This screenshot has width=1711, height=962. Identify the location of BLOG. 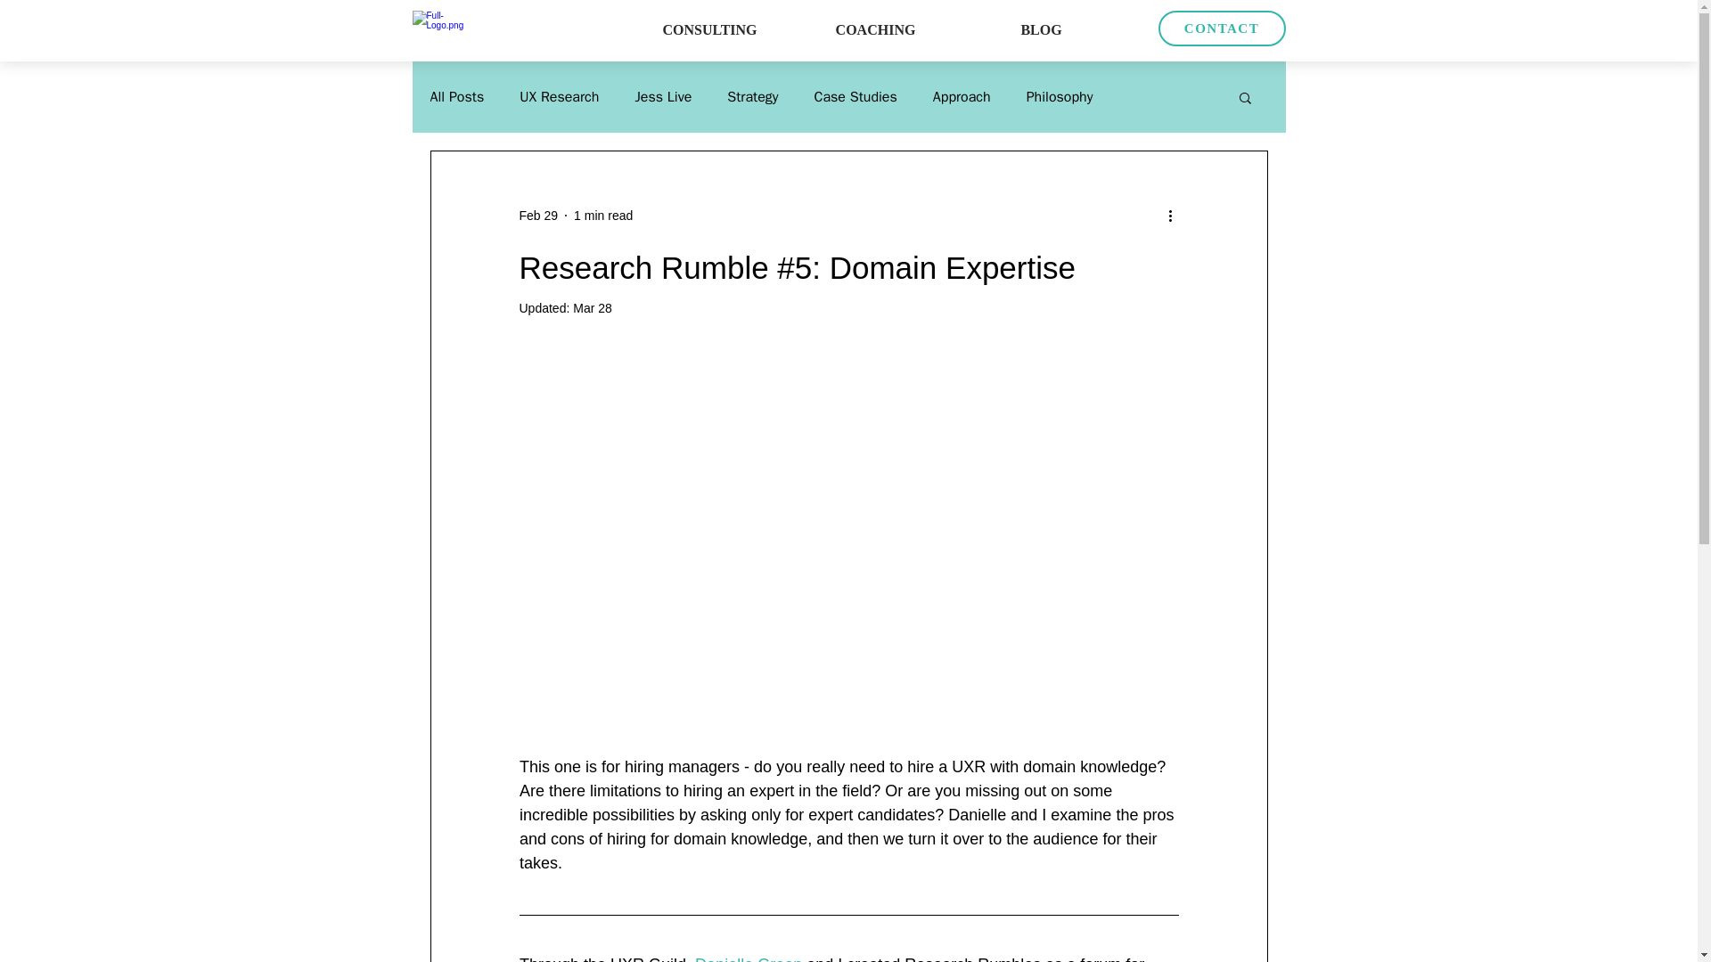
(1041, 30).